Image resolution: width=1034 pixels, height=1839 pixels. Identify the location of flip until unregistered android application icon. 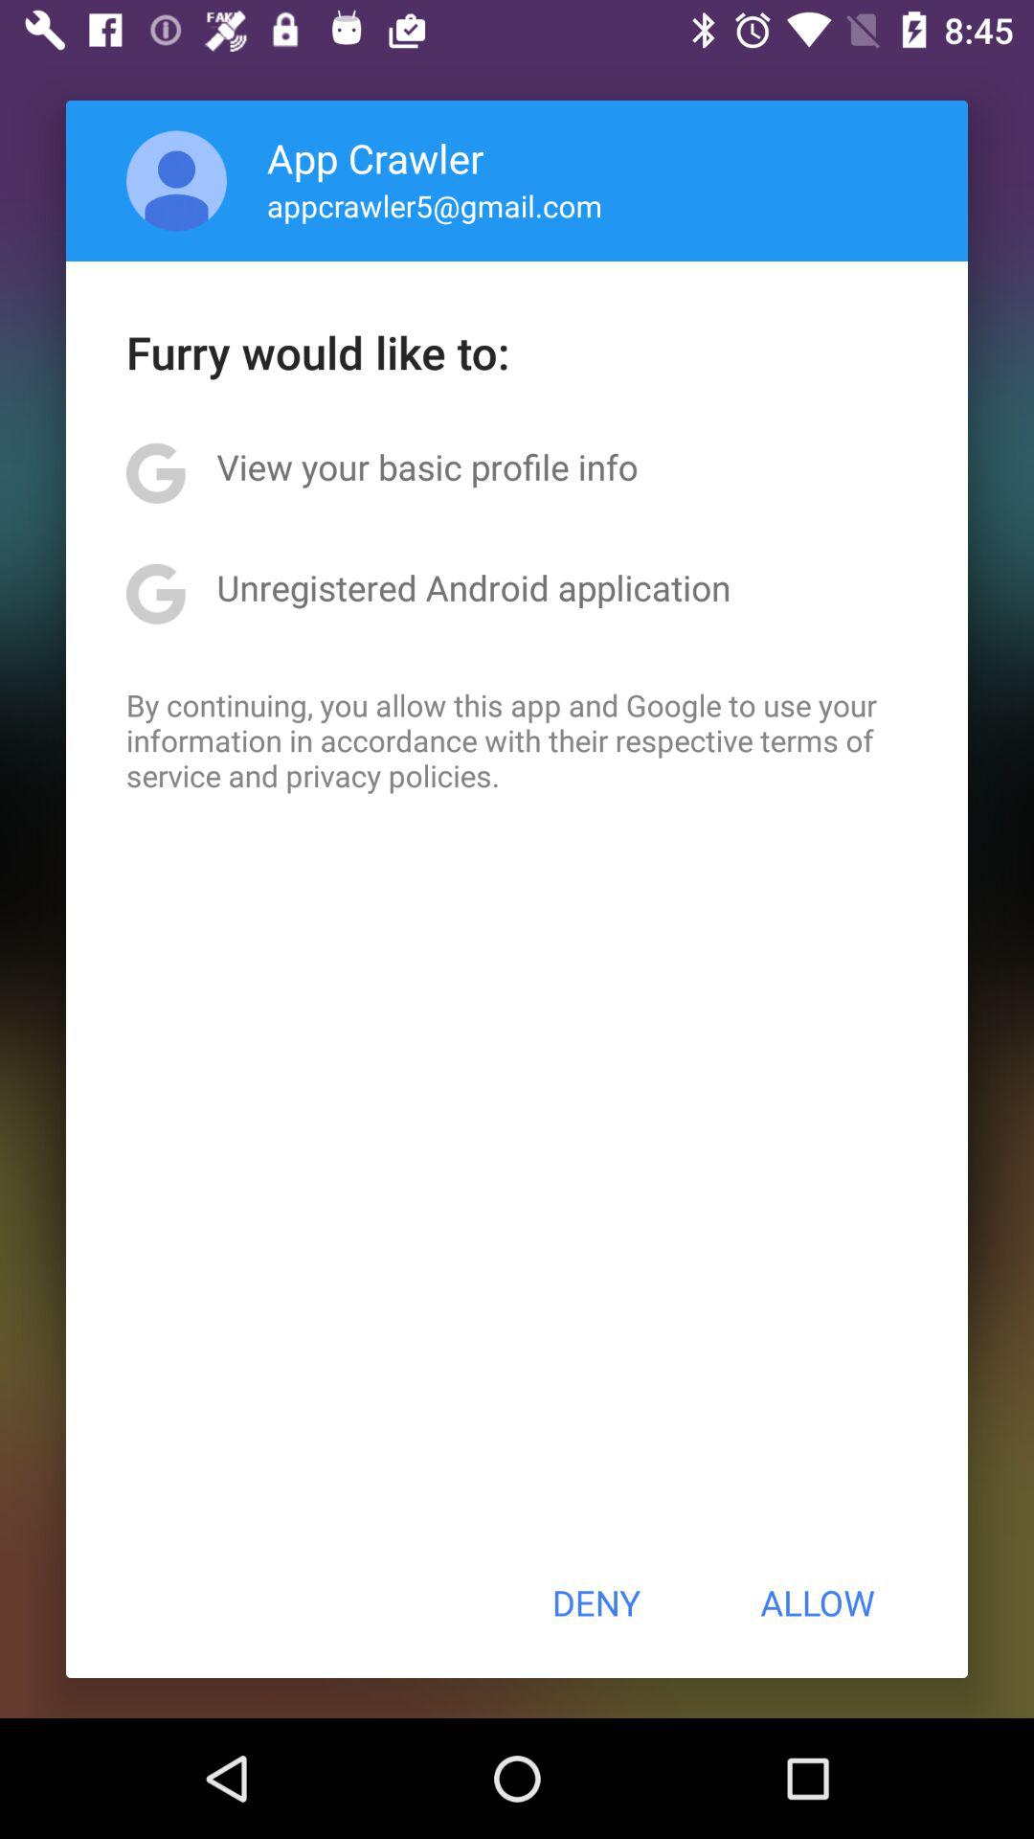
(473, 587).